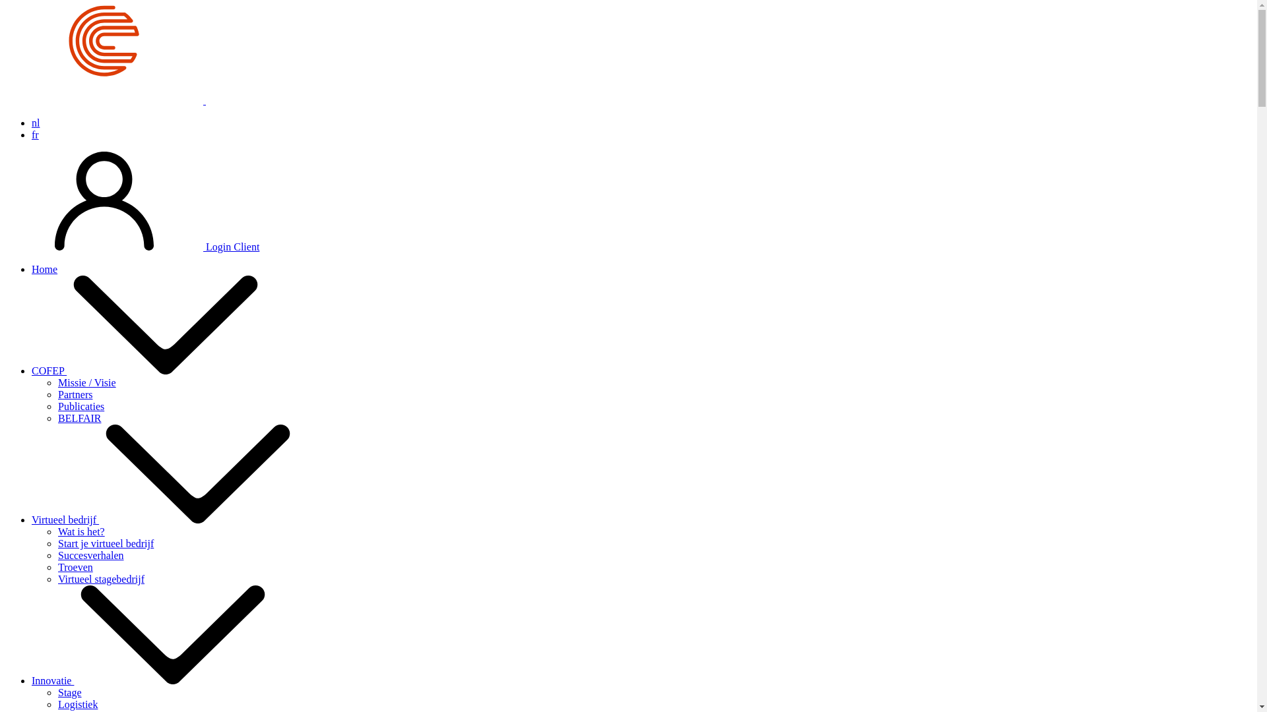 The width and height of the screenshot is (1267, 712). Describe the element at coordinates (78, 704) in the screenshot. I see `Logistiek` at that location.